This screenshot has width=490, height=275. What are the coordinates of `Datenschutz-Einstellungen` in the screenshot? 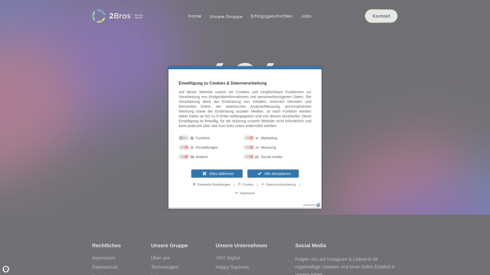 It's located at (6, 269).